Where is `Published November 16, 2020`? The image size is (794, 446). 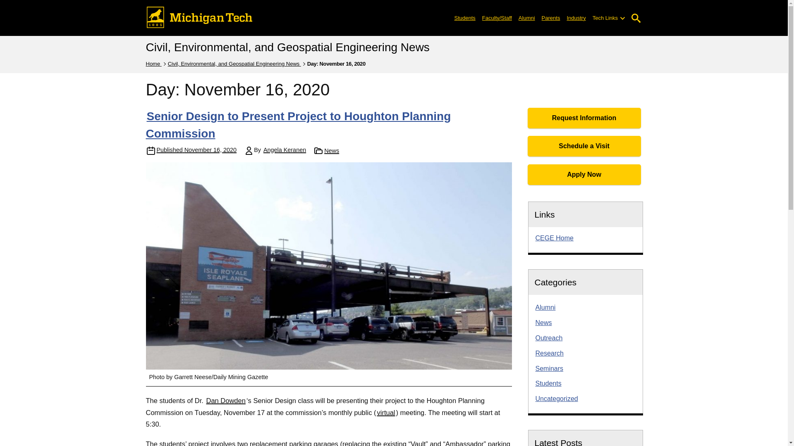 Published November 16, 2020 is located at coordinates (196, 150).